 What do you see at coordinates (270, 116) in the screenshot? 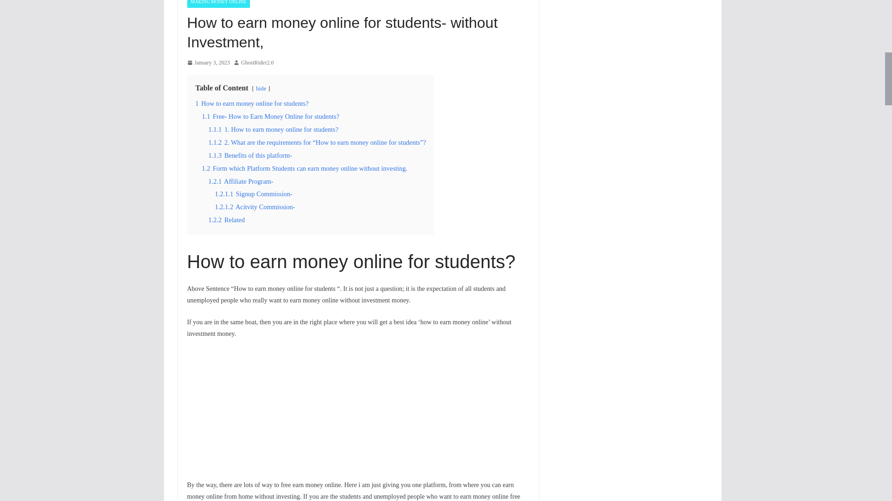
I see `1.1 Free- How to Earn Money Online for students?` at bounding box center [270, 116].